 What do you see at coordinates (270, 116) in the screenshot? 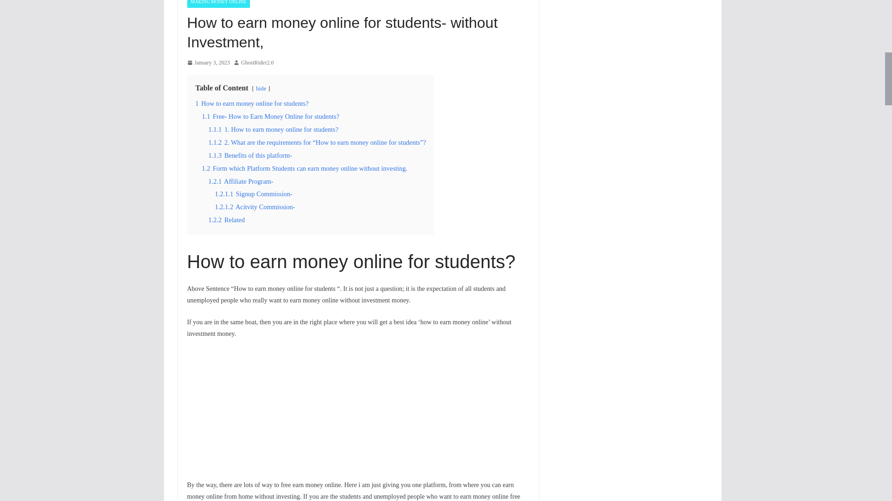
I see `1.1 Free- How to Earn Money Online for students?` at bounding box center [270, 116].